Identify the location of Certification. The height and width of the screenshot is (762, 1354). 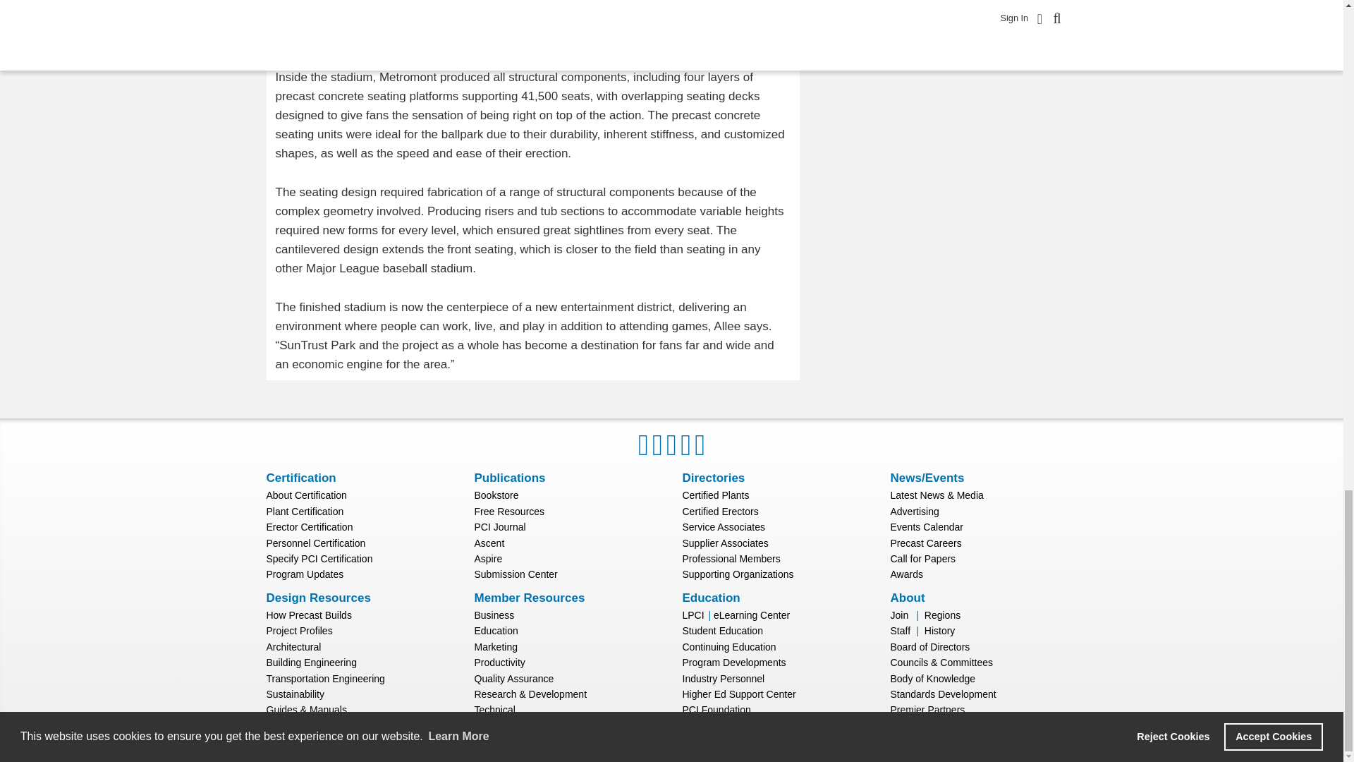
(301, 478).